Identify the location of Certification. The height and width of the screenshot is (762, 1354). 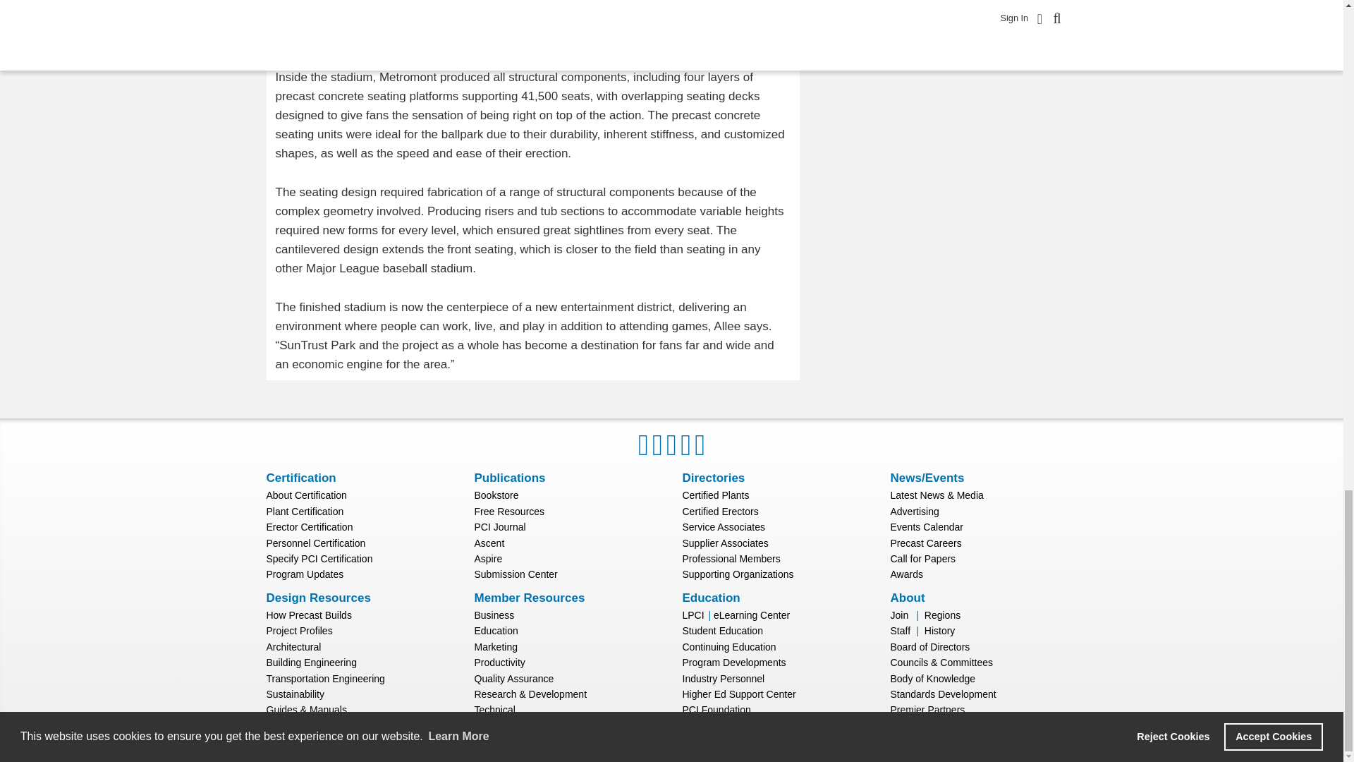
(301, 478).